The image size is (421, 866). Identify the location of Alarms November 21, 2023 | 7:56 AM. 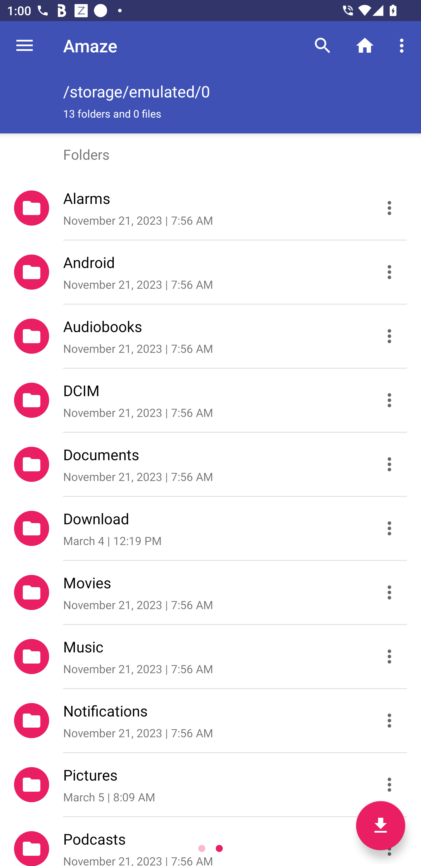
(210, 208).